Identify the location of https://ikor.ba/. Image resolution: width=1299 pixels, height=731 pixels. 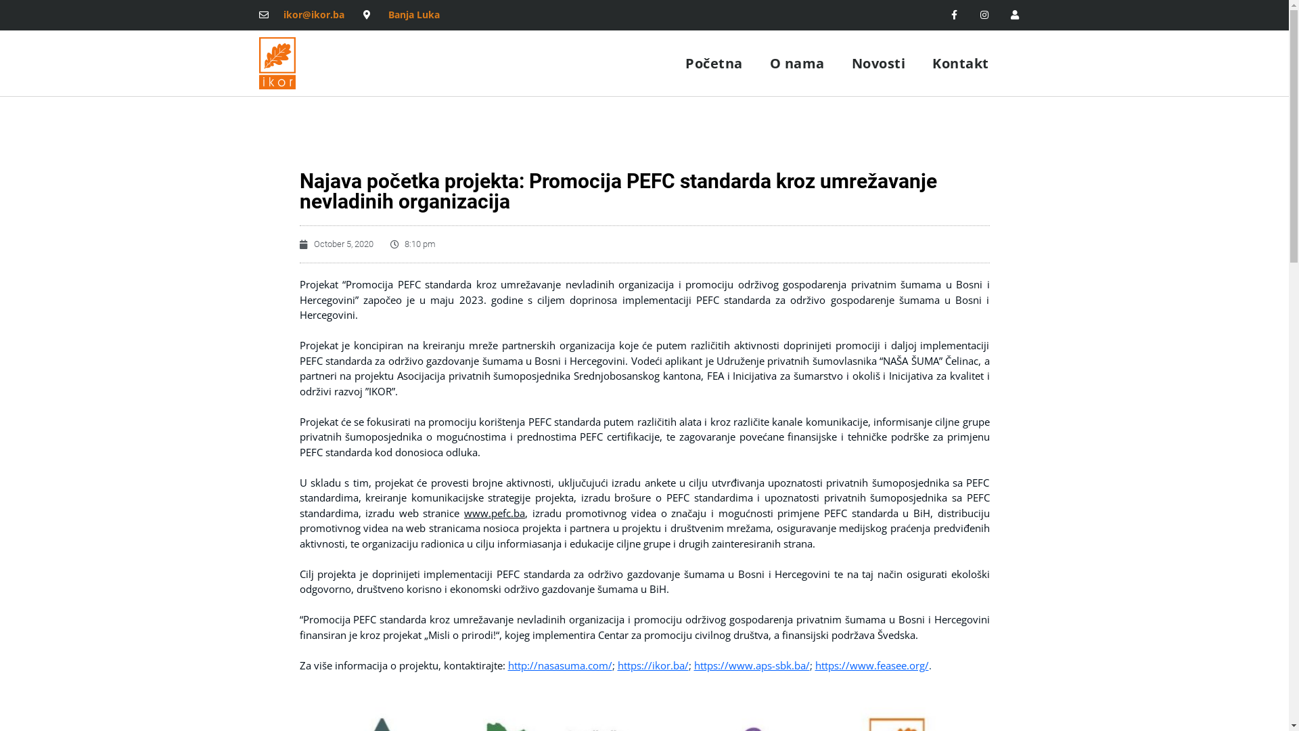
(652, 665).